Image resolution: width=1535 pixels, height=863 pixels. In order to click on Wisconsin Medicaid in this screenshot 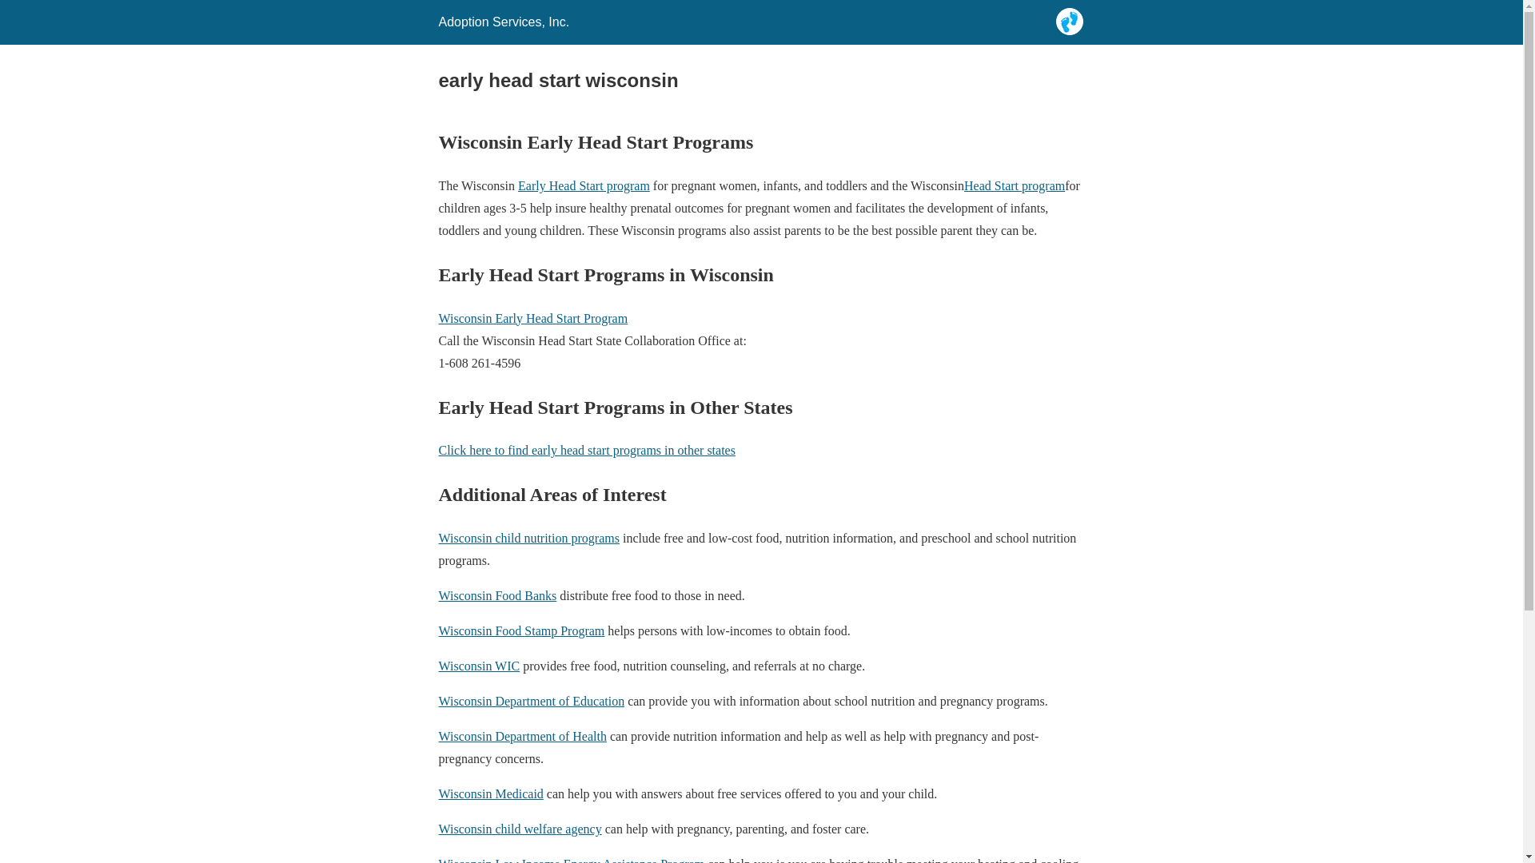, I will do `click(490, 793)`.